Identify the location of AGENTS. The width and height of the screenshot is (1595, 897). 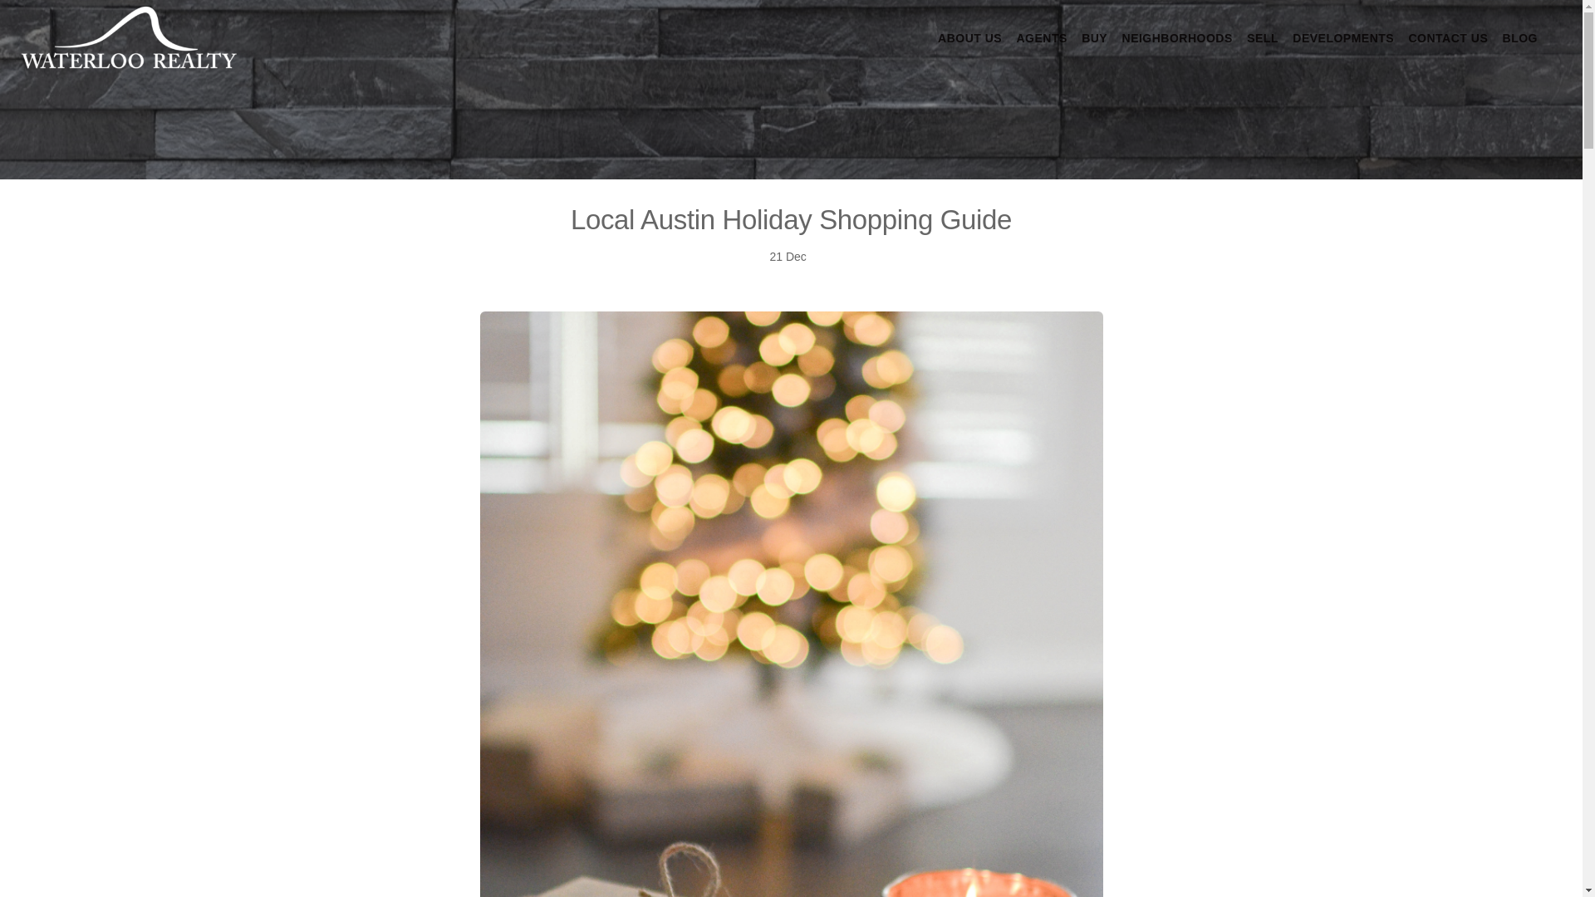
(1042, 38).